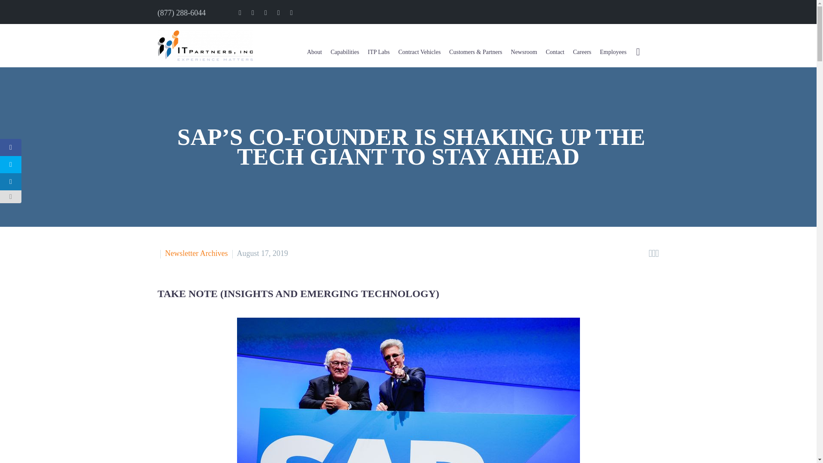  Describe the element at coordinates (345, 45) in the screenshot. I see `Capabilities` at that location.